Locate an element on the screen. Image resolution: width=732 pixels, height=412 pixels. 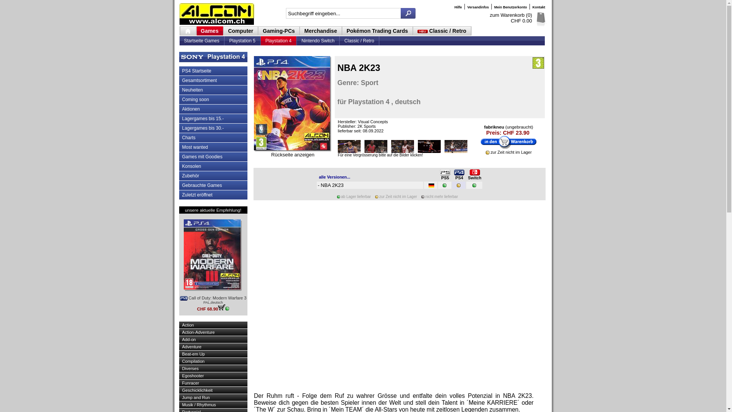
ab Lager lieferbar is located at coordinates (339, 197).